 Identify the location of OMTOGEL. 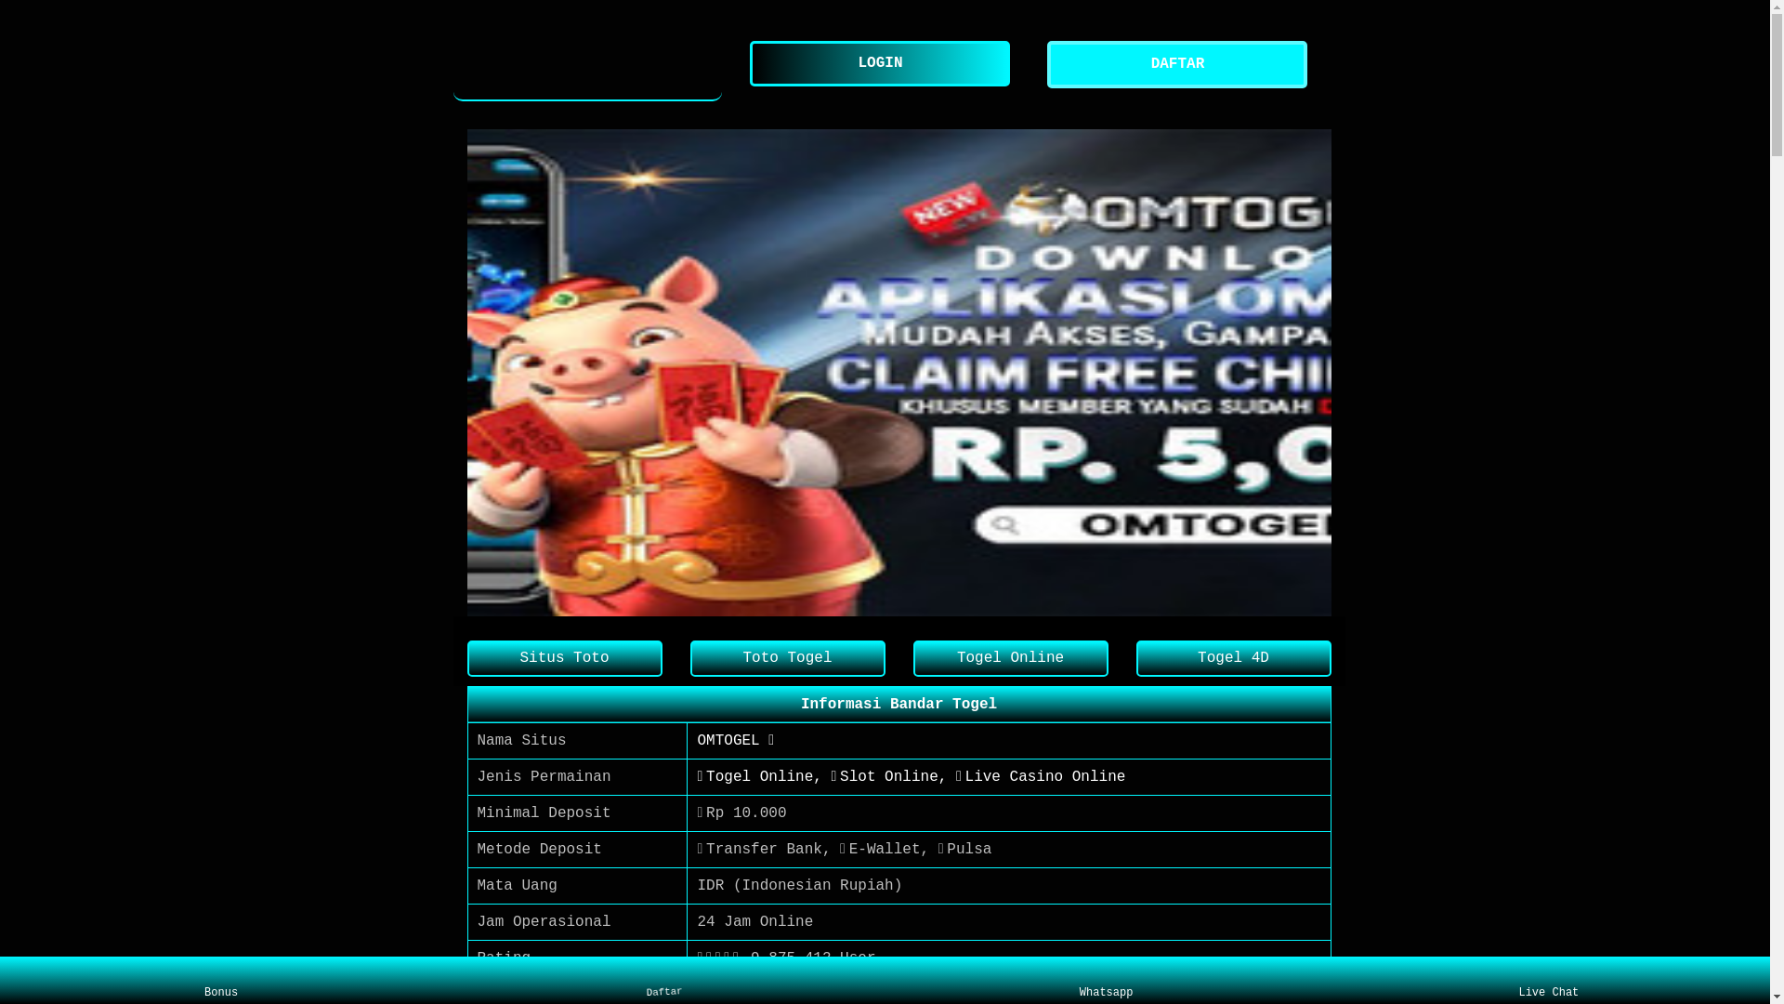
(588, 65).